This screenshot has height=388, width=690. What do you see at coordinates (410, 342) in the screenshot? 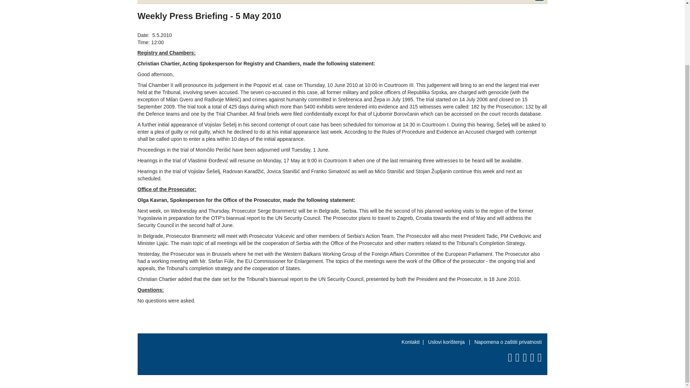
I see `Kontakti` at bounding box center [410, 342].